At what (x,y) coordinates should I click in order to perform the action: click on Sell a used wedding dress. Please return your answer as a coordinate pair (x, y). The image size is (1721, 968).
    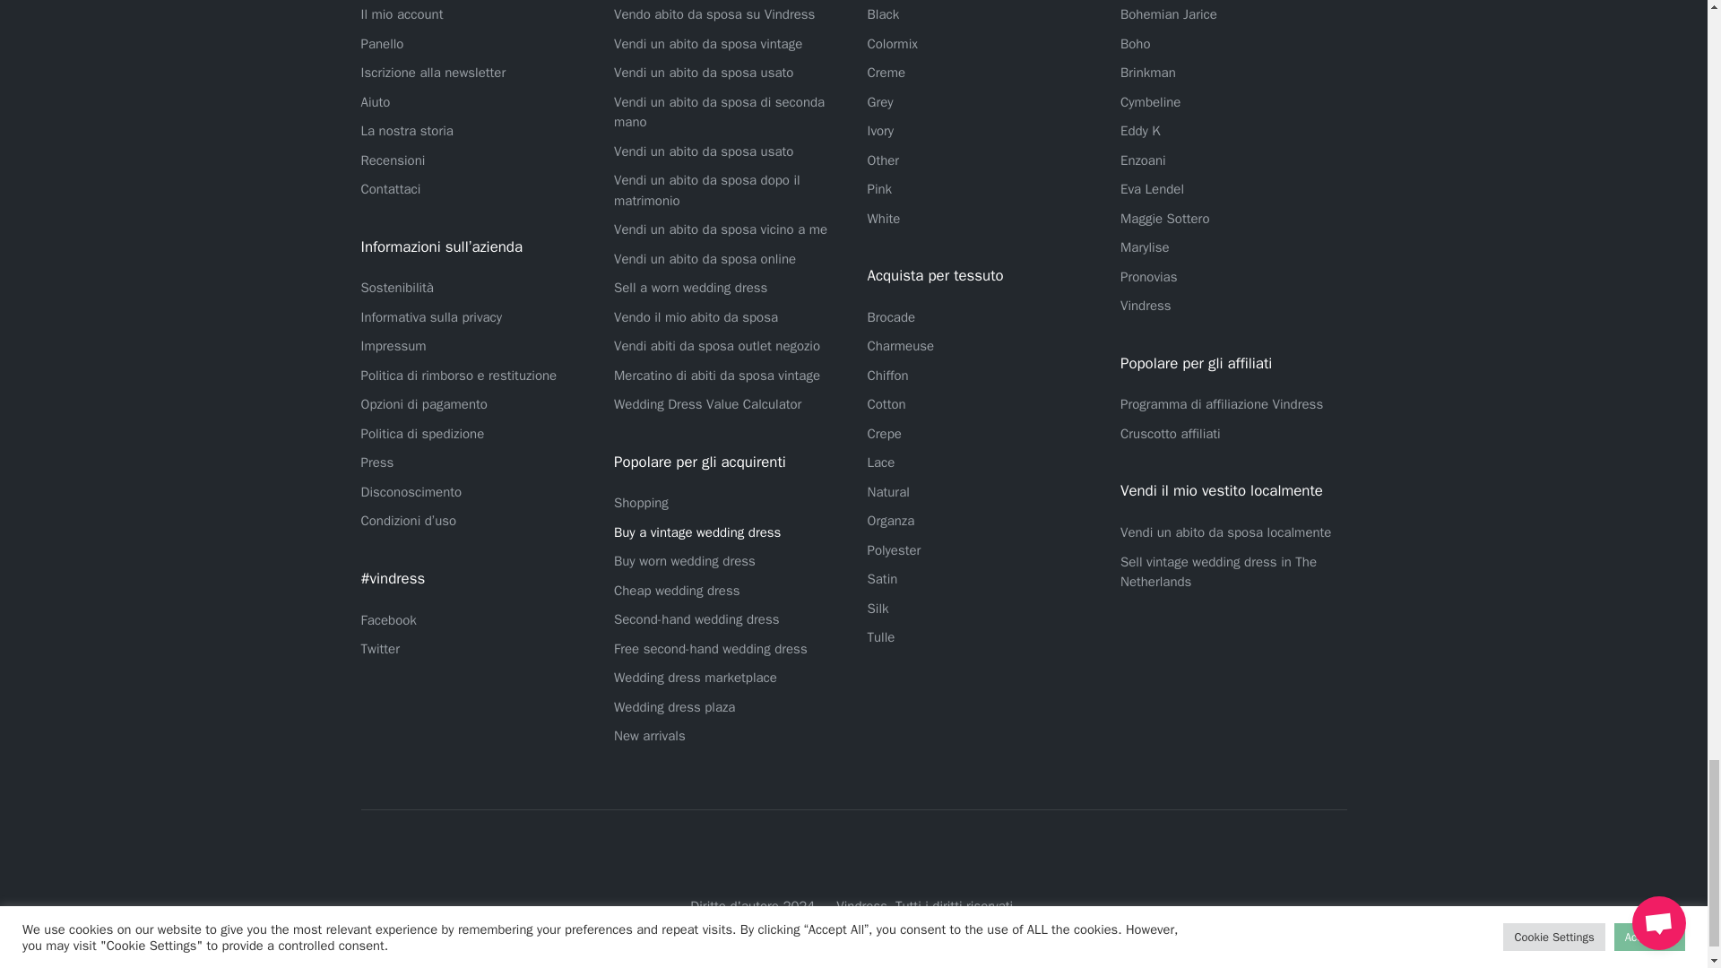
    Looking at the image, I should click on (704, 151).